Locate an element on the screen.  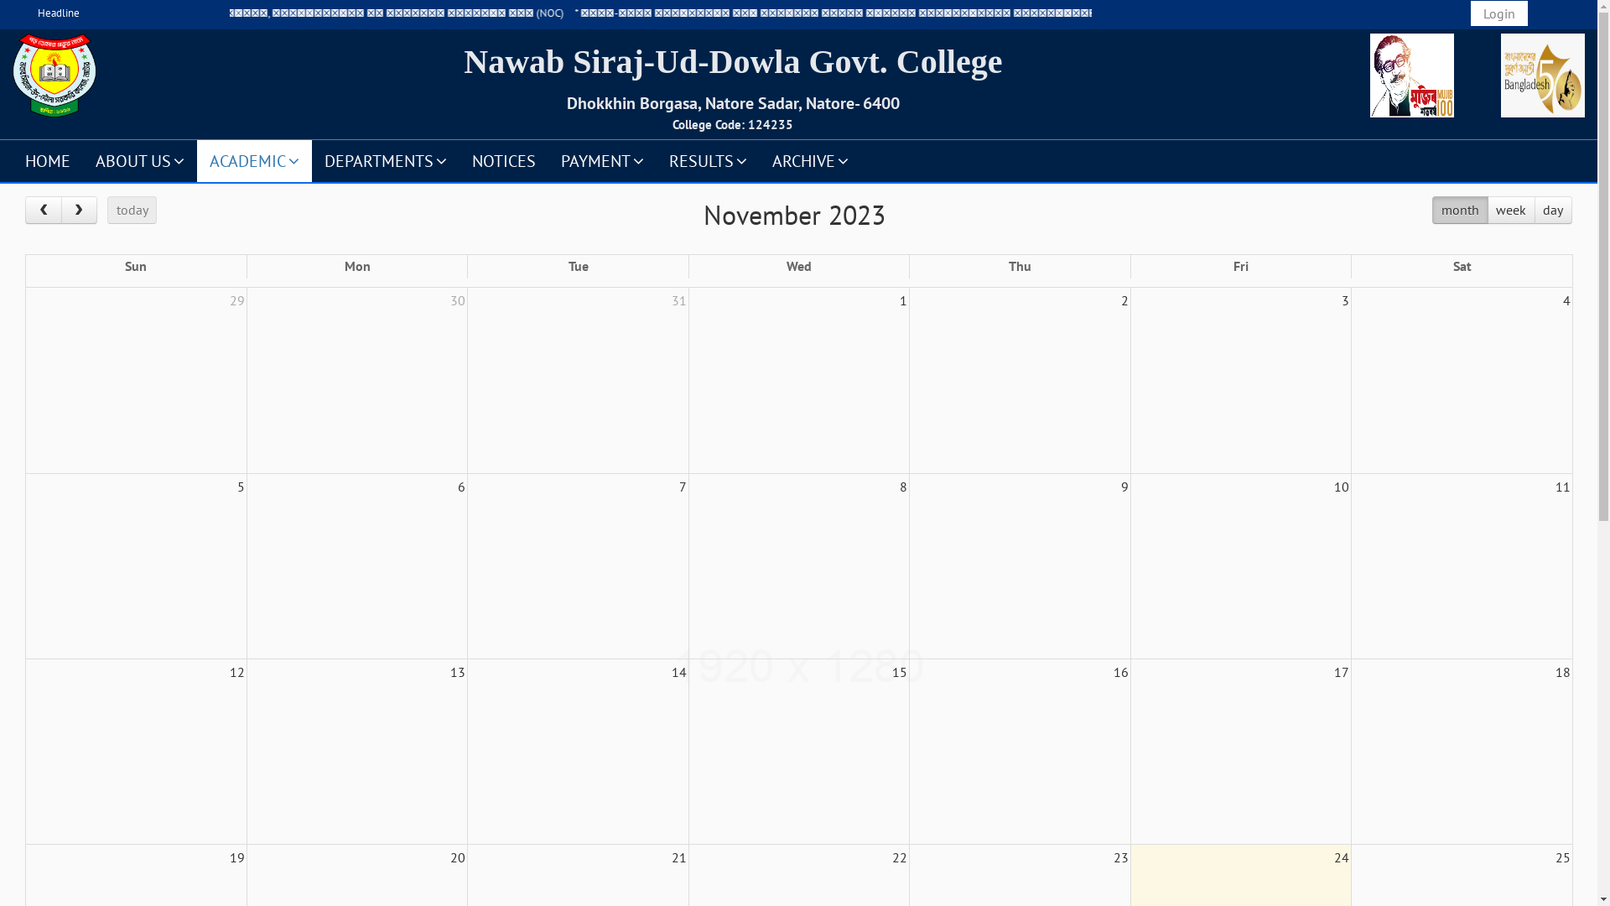
ABOUT US is located at coordinates (140, 160).